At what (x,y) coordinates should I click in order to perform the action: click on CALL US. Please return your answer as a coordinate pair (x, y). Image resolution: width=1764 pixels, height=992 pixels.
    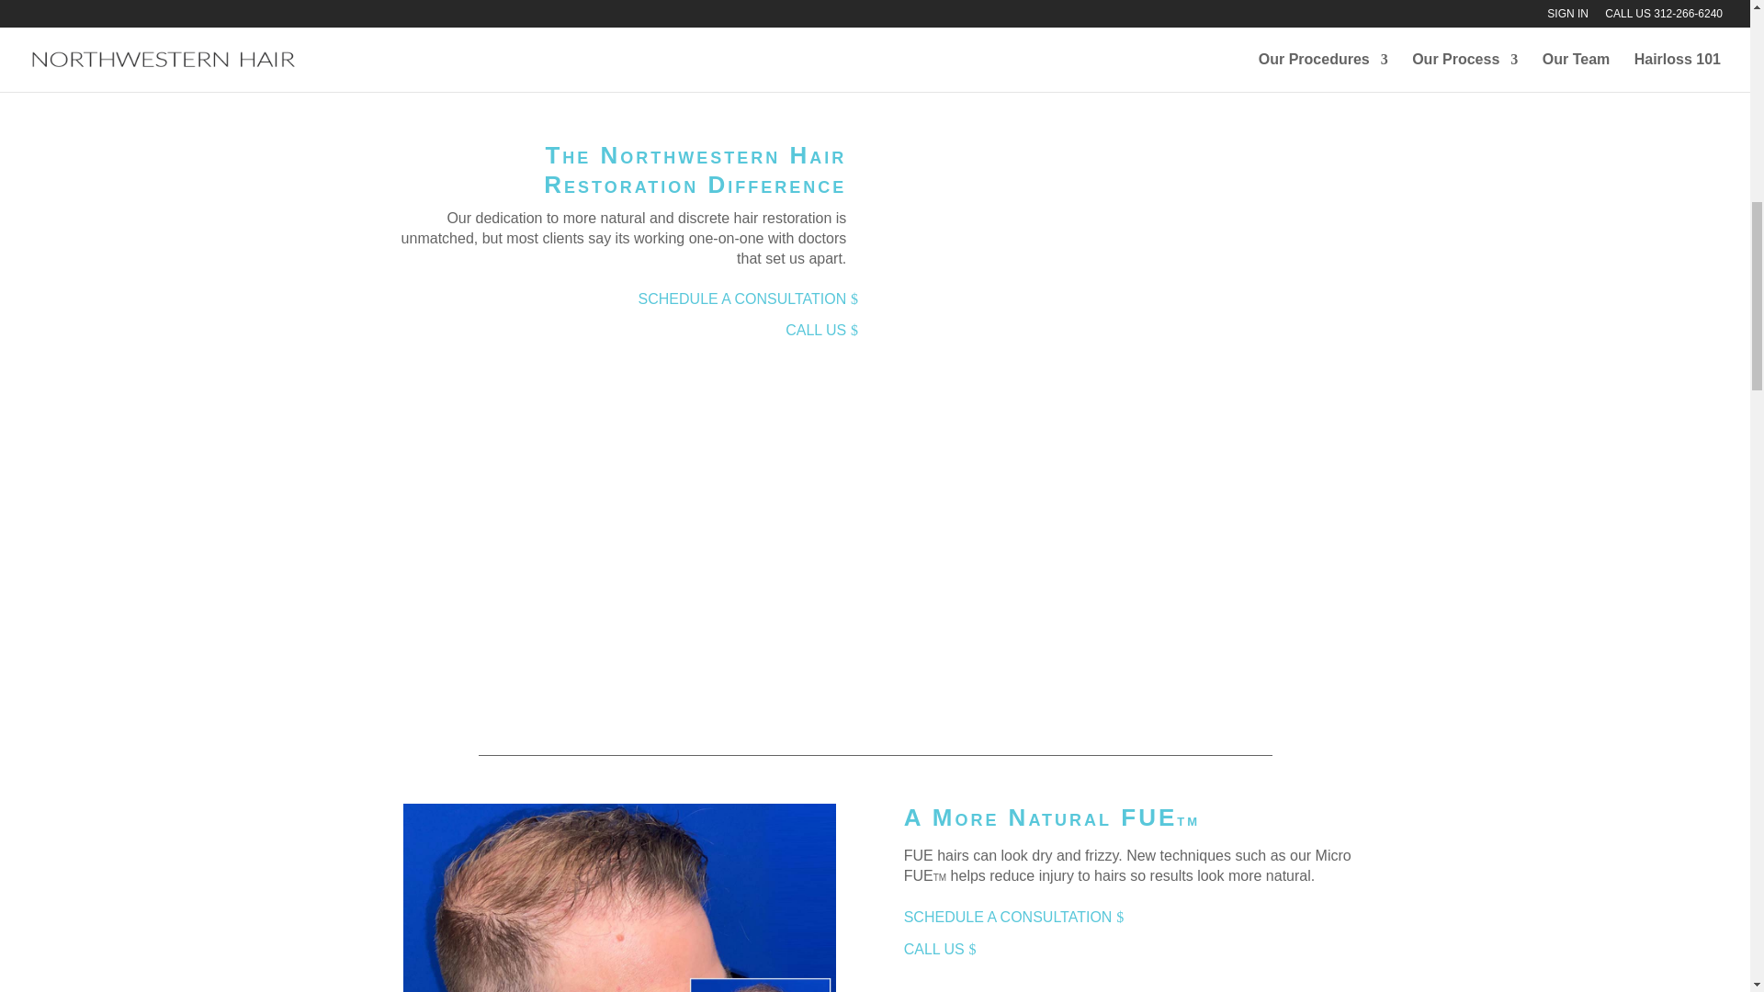
    Looking at the image, I should click on (816, 330).